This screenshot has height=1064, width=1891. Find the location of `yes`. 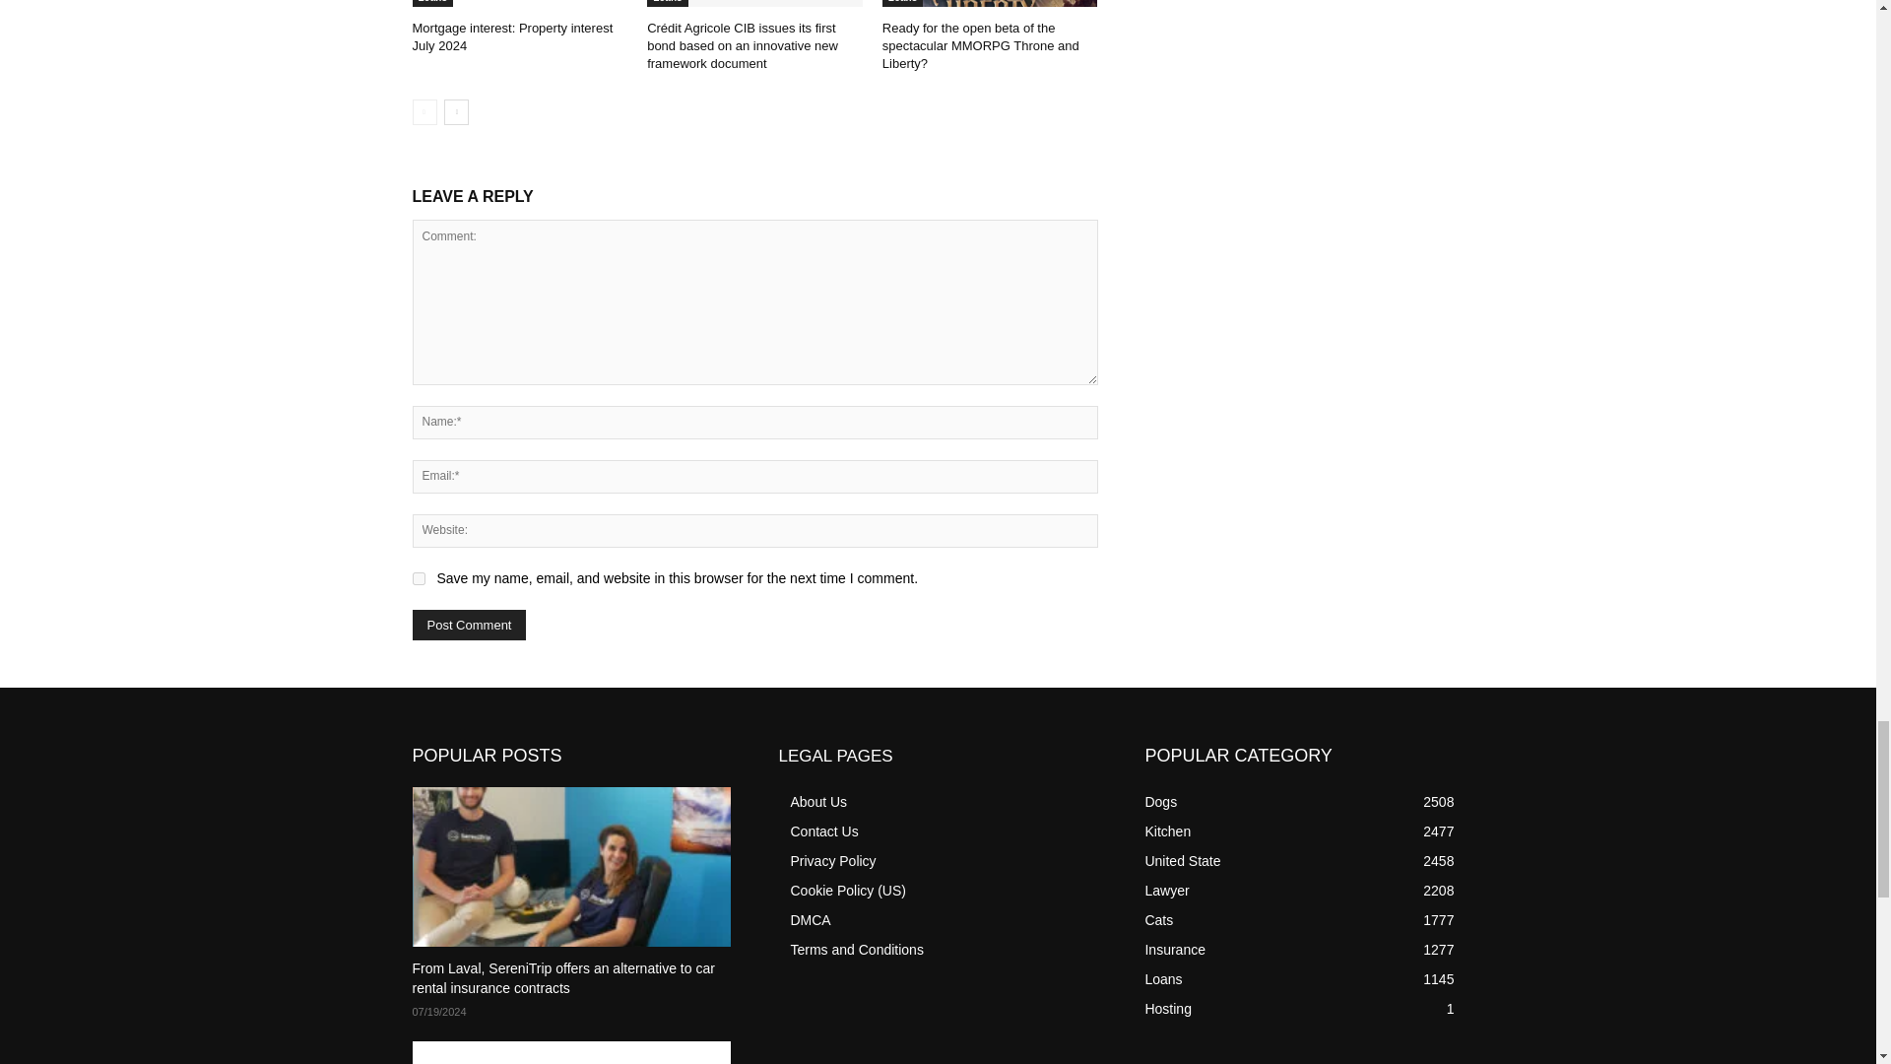

yes is located at coordinates (418, 579).